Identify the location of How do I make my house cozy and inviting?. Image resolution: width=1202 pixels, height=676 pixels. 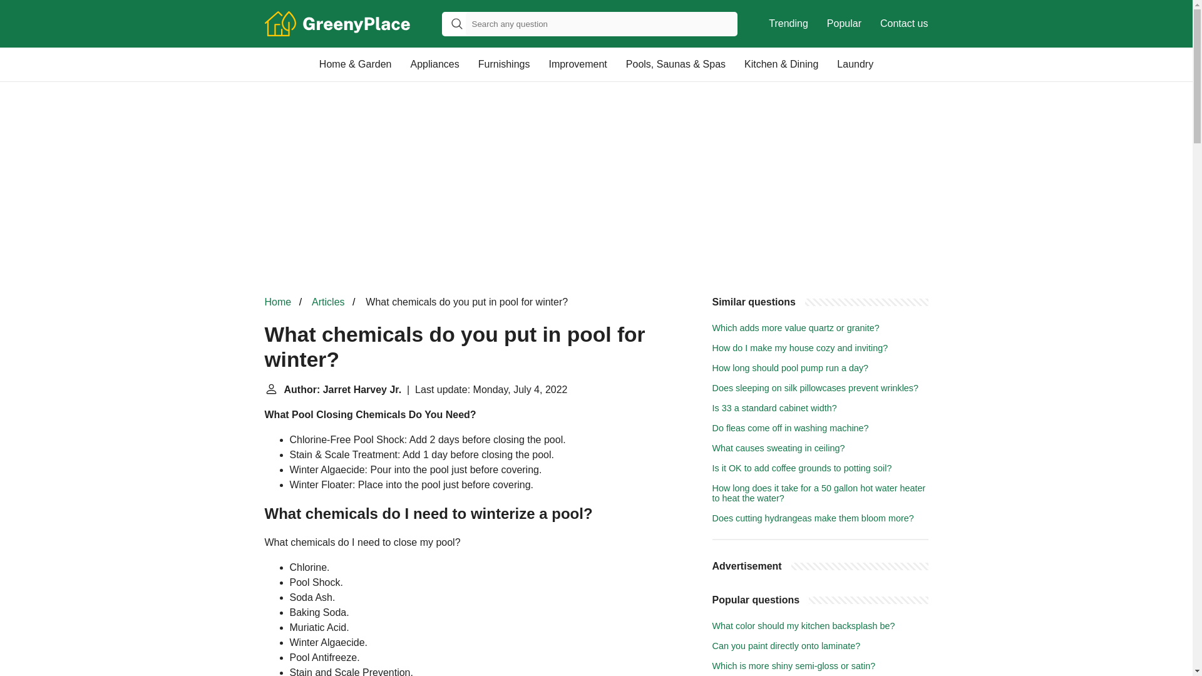
(800, 347).